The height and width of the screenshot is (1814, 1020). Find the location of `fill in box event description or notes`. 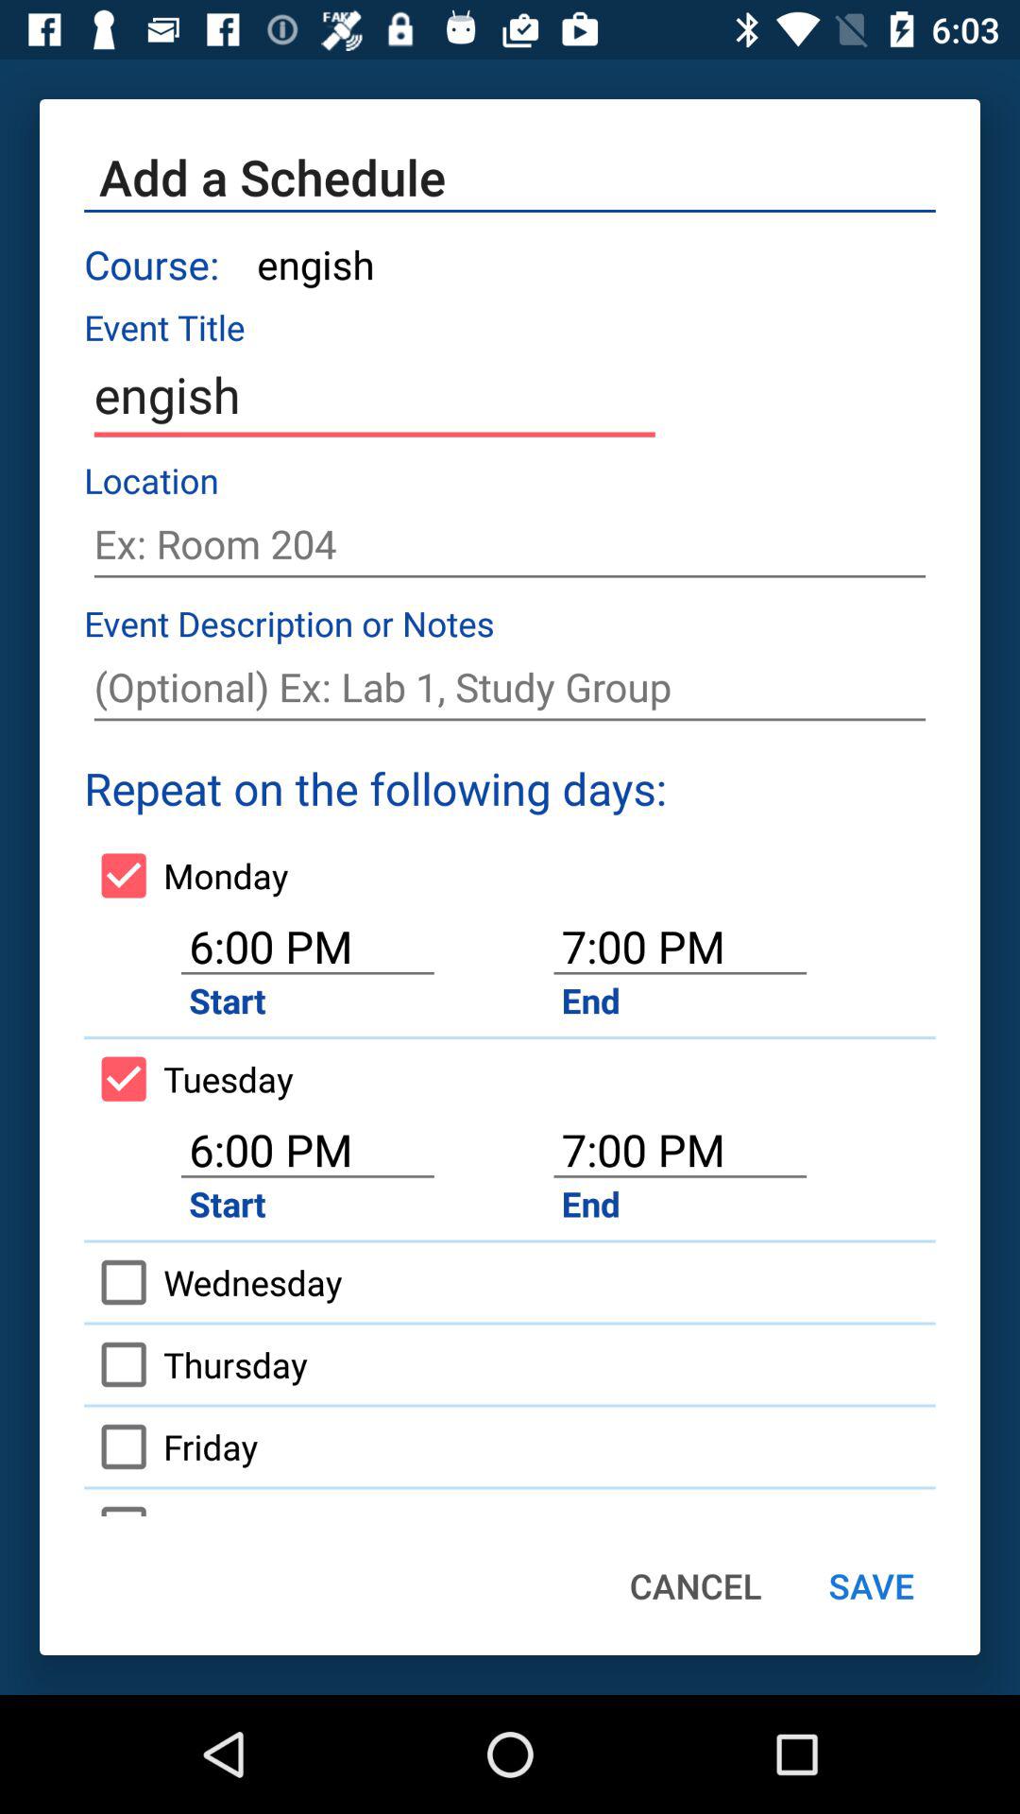

fill in box event description or notes is located at coordinates (510, 688).